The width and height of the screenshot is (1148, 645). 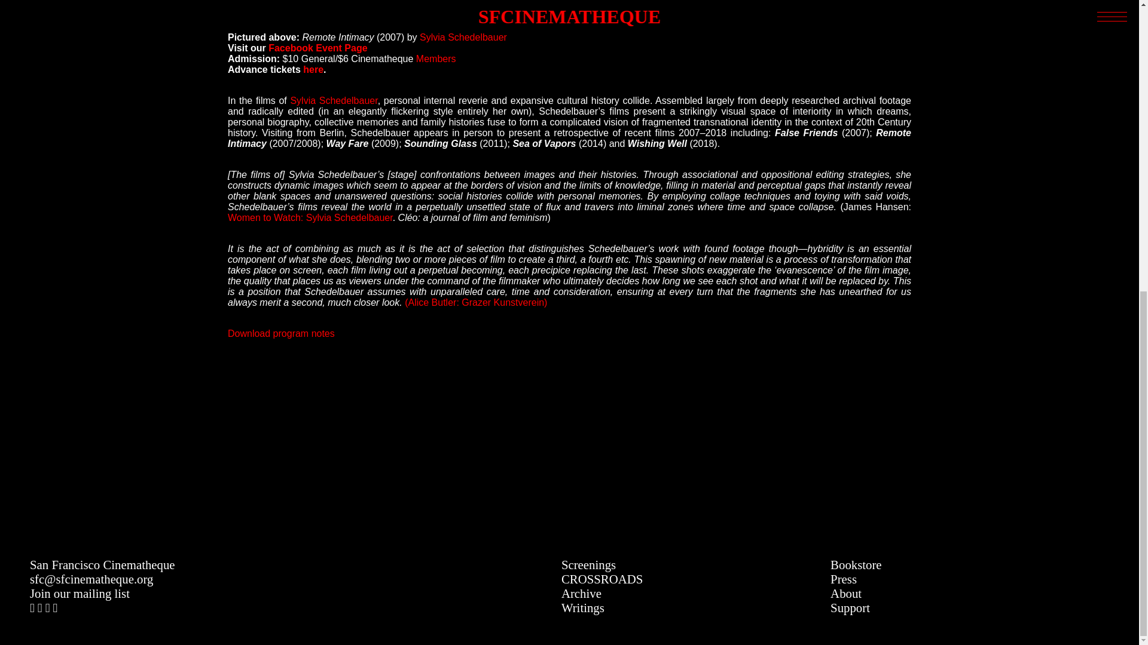 What do you see at coordinates (845, 593) in the screenshot?
I see `About` at bounding box center [845, 593].